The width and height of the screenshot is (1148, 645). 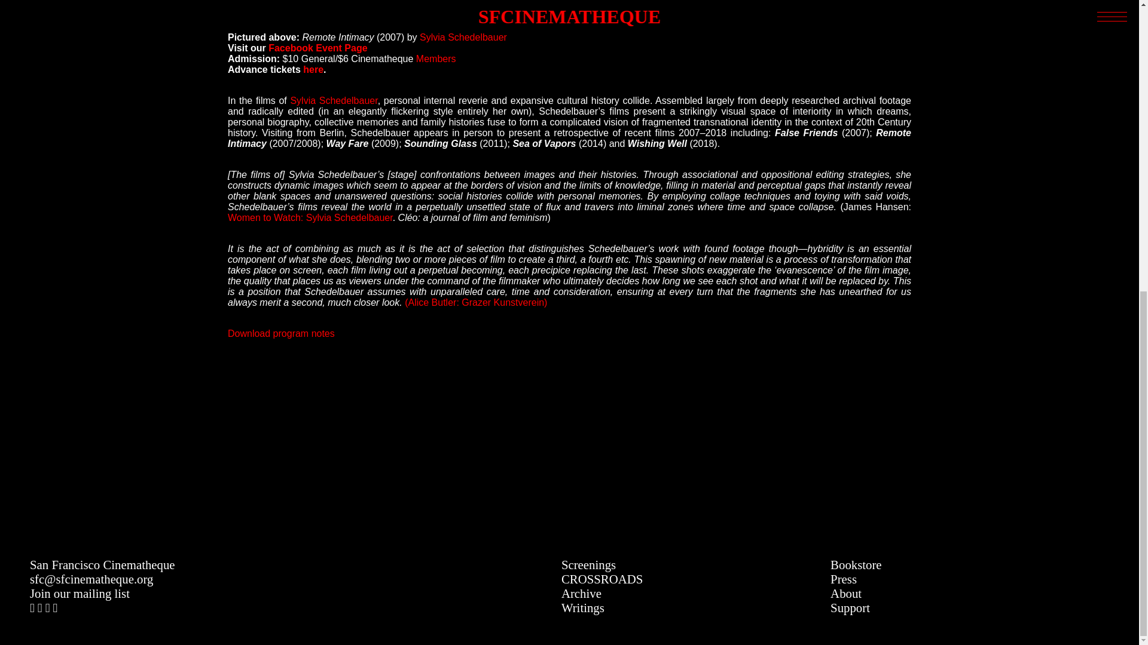 What do you see at coordinates (845, 593) in the screenshot?
I see `About` at bounding box center [845, 593].